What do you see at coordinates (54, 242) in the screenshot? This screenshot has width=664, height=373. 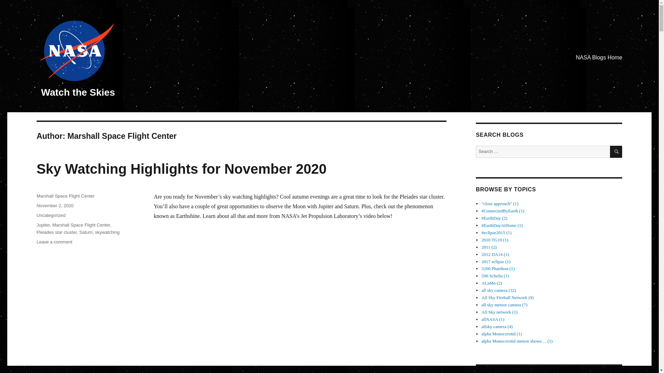 I see `Jupiter` at bounding box center [54, 242].